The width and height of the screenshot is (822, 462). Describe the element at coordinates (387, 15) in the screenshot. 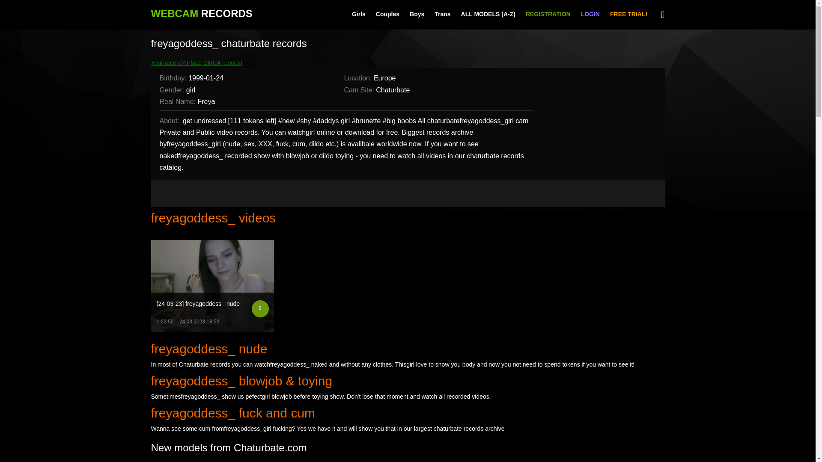

I see `Couples` at that location.